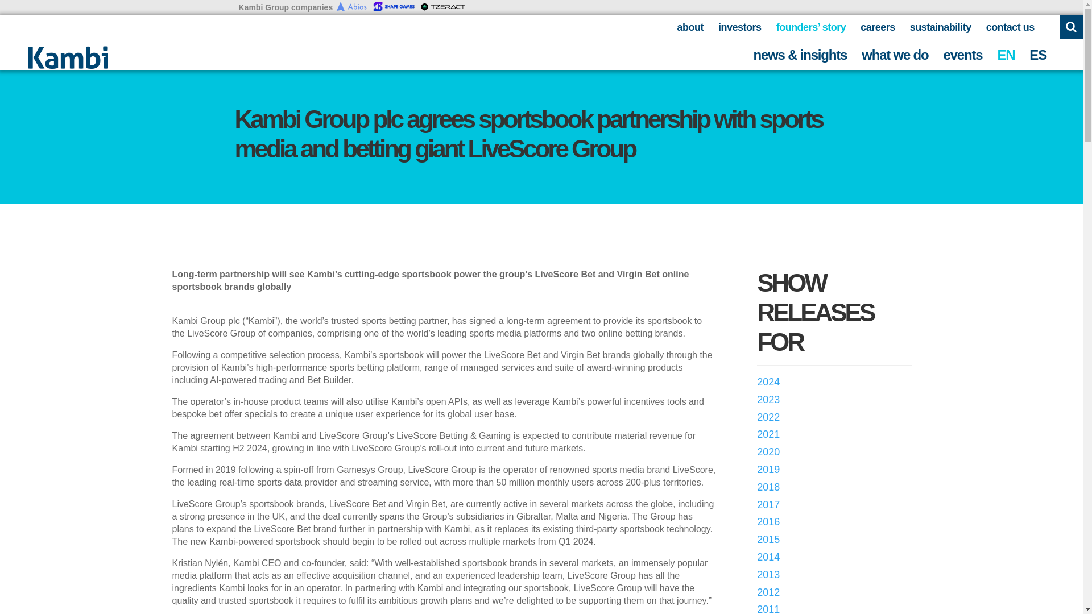 Image resolution: width=1092 pixels, height=614 pixels. Describe the element at coordinates (68, 57) in the screenshot. I see `kambi-retina` at that location.